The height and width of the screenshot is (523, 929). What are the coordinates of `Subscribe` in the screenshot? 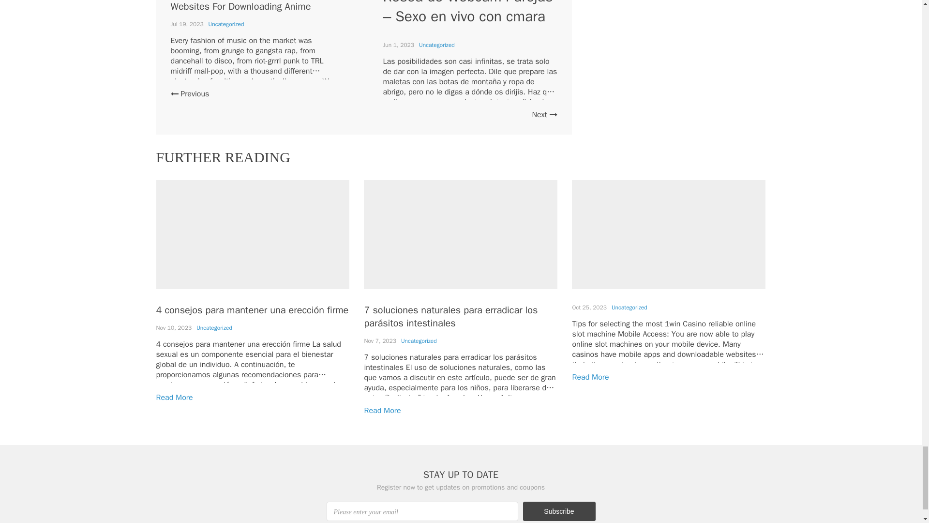 It's located at (558, 511).